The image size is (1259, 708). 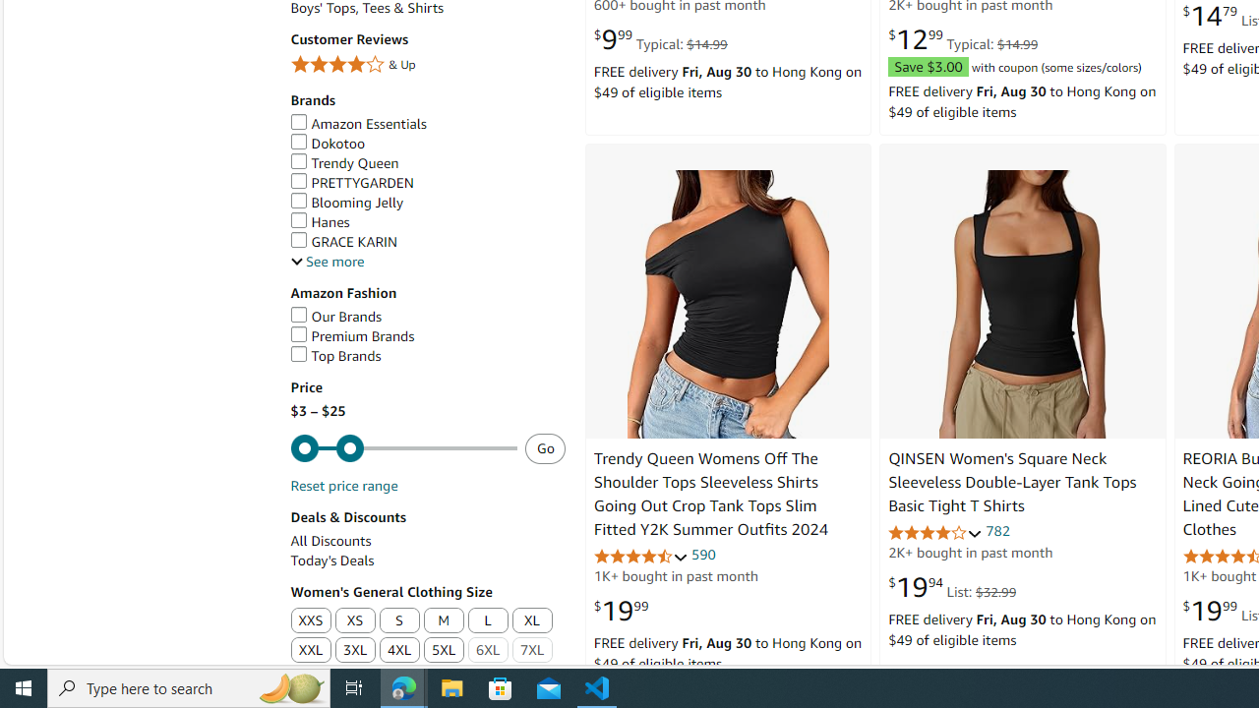 I want to click on $19.99, so click(x=621, y=611).